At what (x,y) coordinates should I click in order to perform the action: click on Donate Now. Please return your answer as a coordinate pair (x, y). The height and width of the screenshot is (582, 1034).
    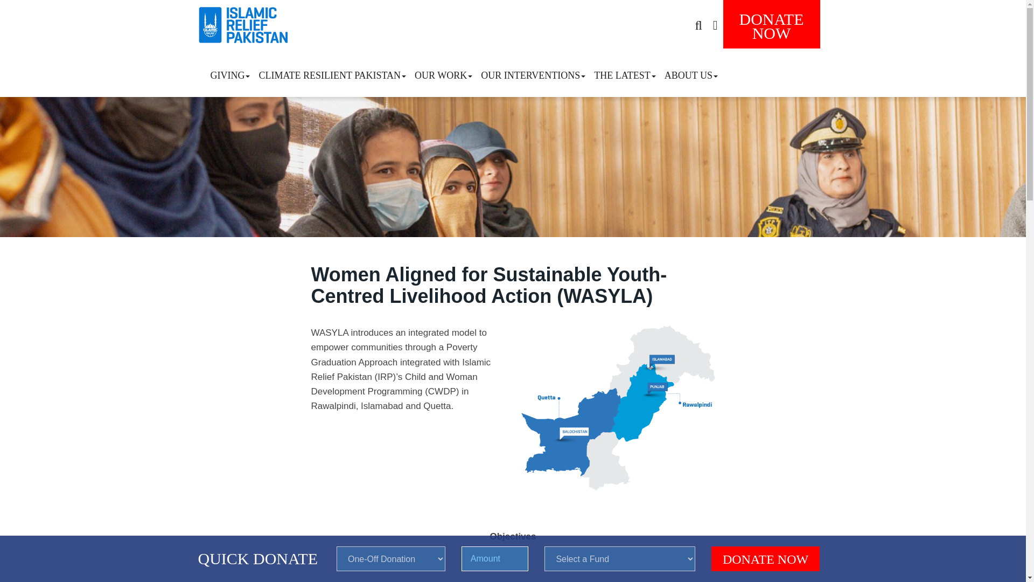
    Looking at the image, I should click on (332, 72).